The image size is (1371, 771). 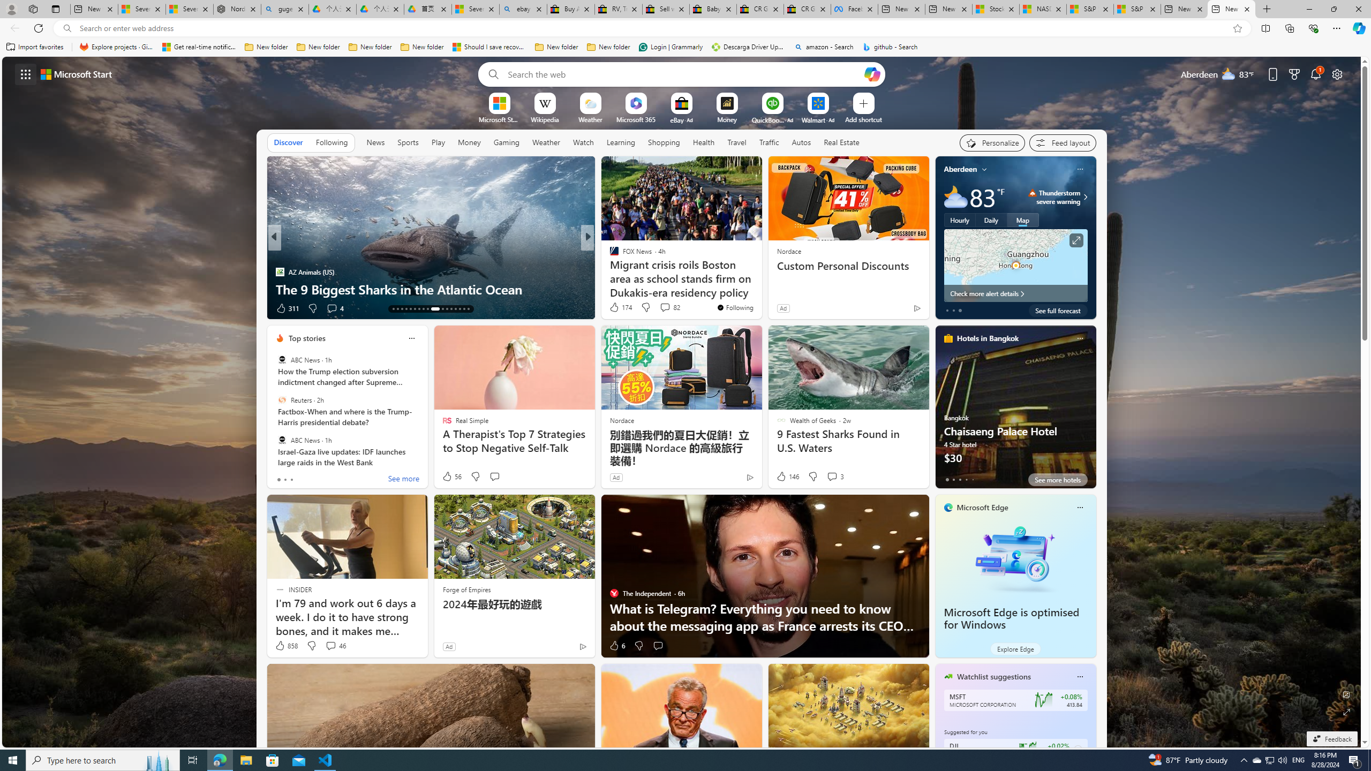 I want to click on tab-0, so click(x=947, y=479).